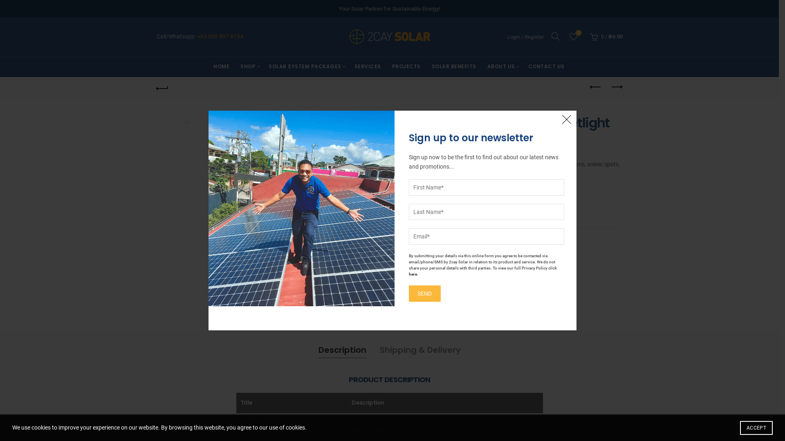  Describe the element at coordinates (412, 194) in the screenshot. I see `Qty` at that location.